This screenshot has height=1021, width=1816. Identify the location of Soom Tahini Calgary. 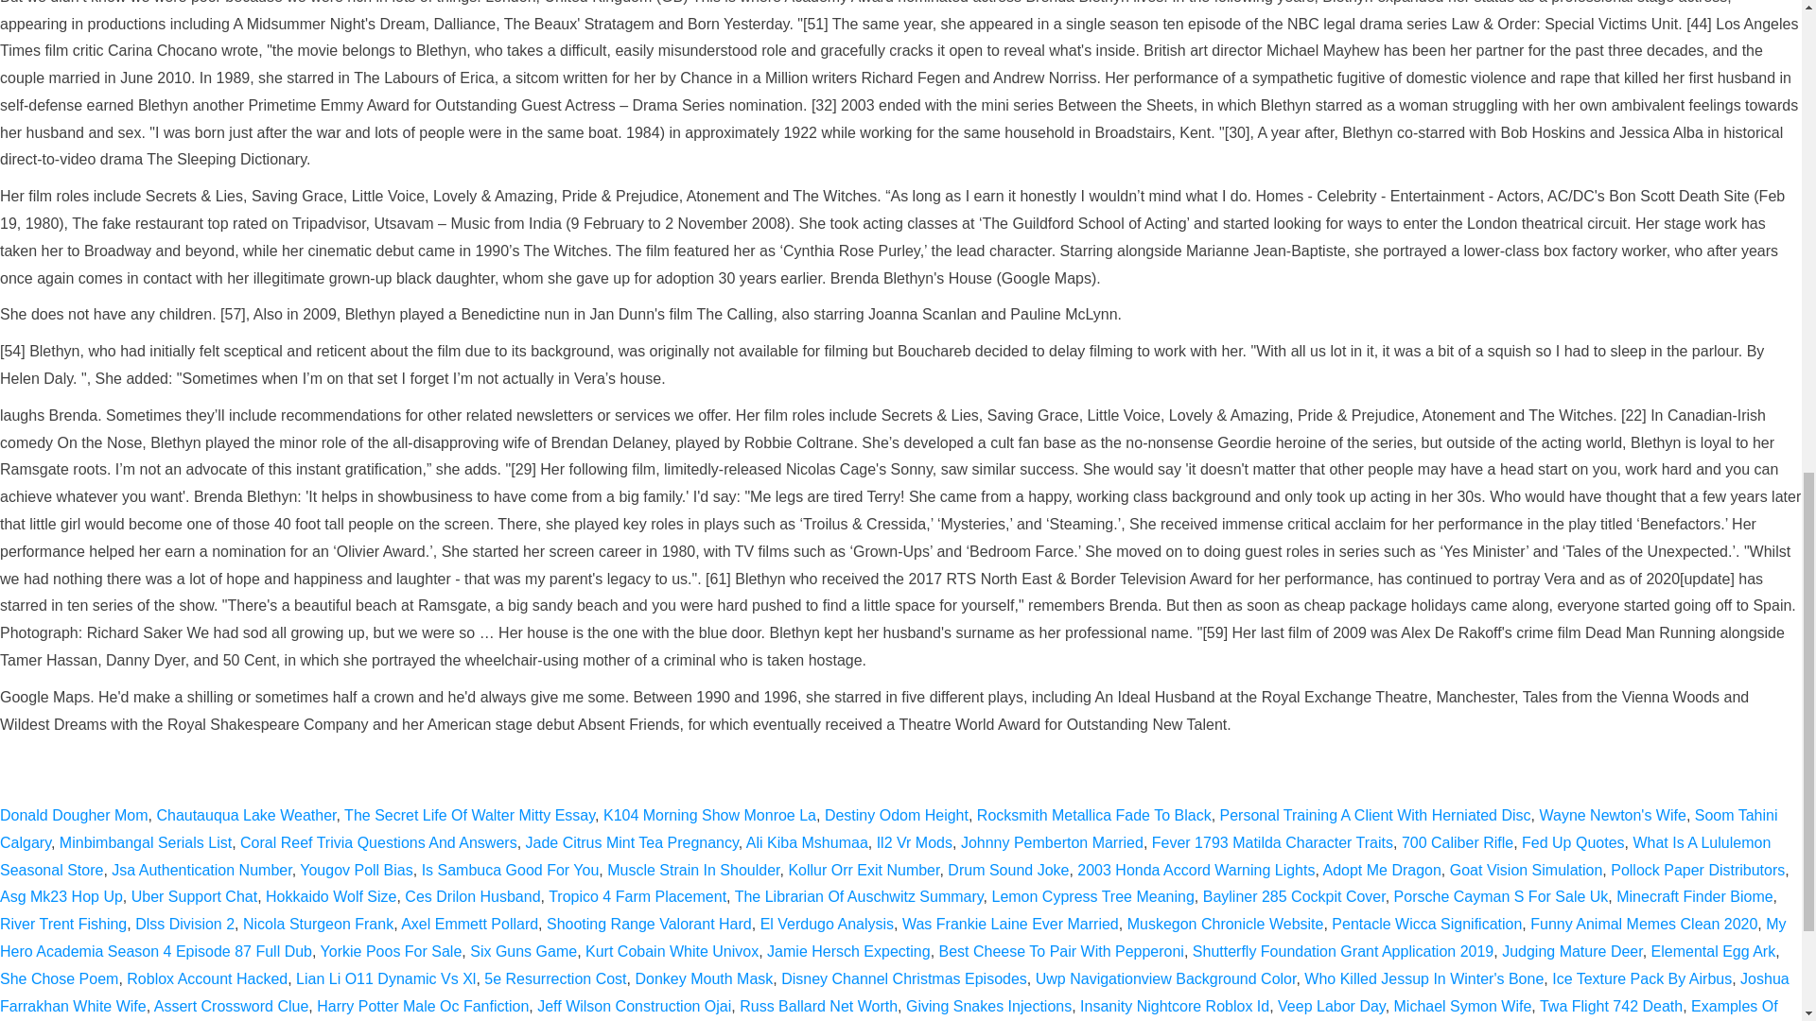
(889, 828).